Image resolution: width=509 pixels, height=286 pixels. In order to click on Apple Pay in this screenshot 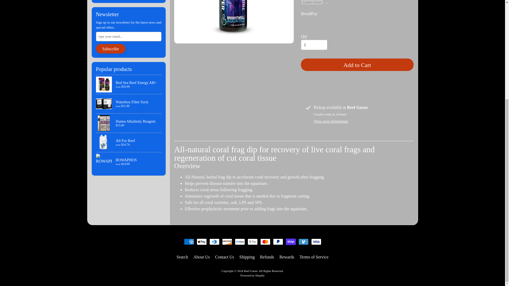, I will do `click(201, 242)`.